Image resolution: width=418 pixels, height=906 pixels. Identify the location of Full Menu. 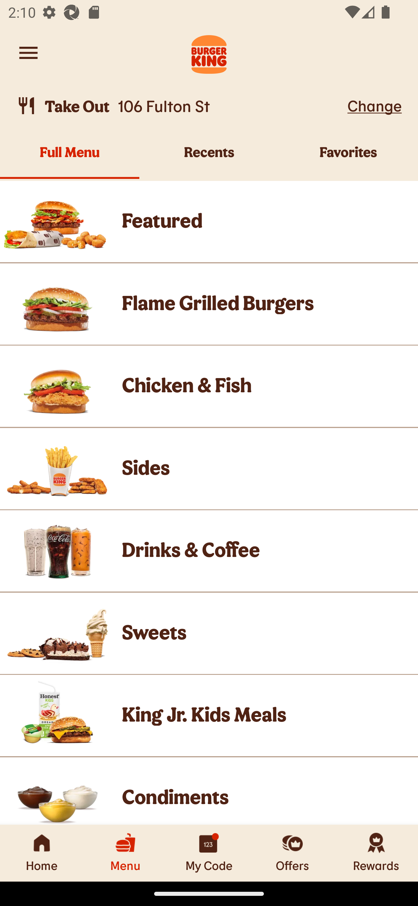
(70, 159).